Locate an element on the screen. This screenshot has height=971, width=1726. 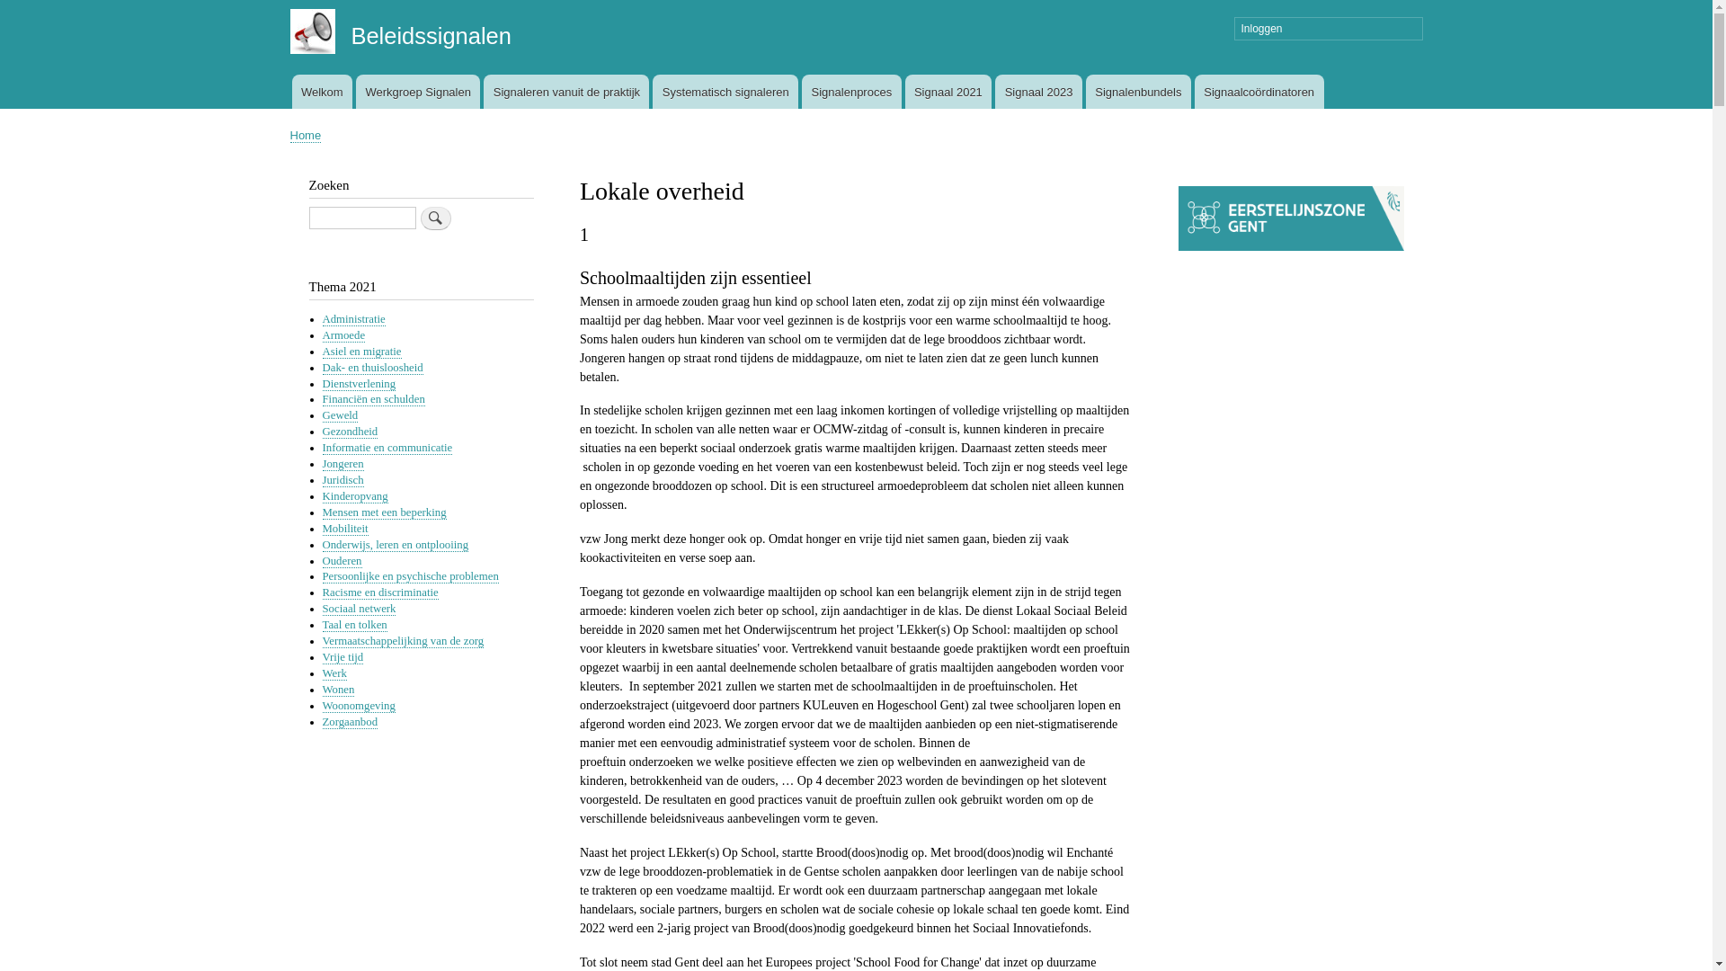
Overslaan en naar de inhoud gaan is located at coordinates (856, 2).